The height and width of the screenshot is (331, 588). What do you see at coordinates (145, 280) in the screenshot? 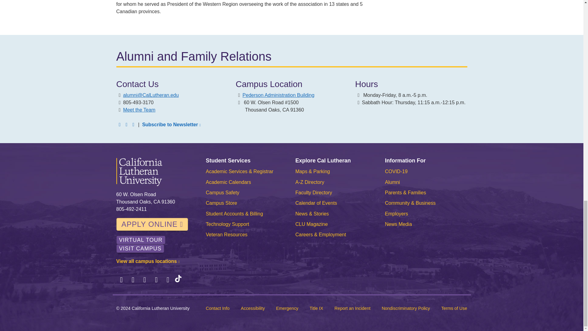
I see `Instagram` at bounding box center [145, 280].